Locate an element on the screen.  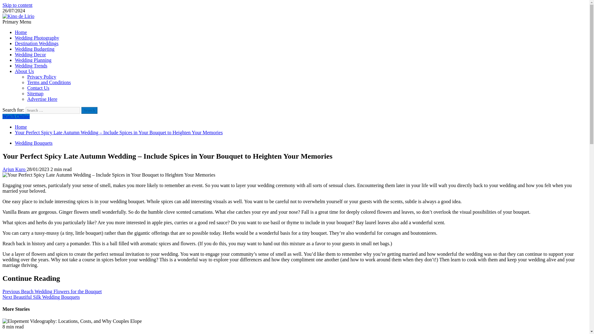
Advertise Here is located at coordinates (42, 99).